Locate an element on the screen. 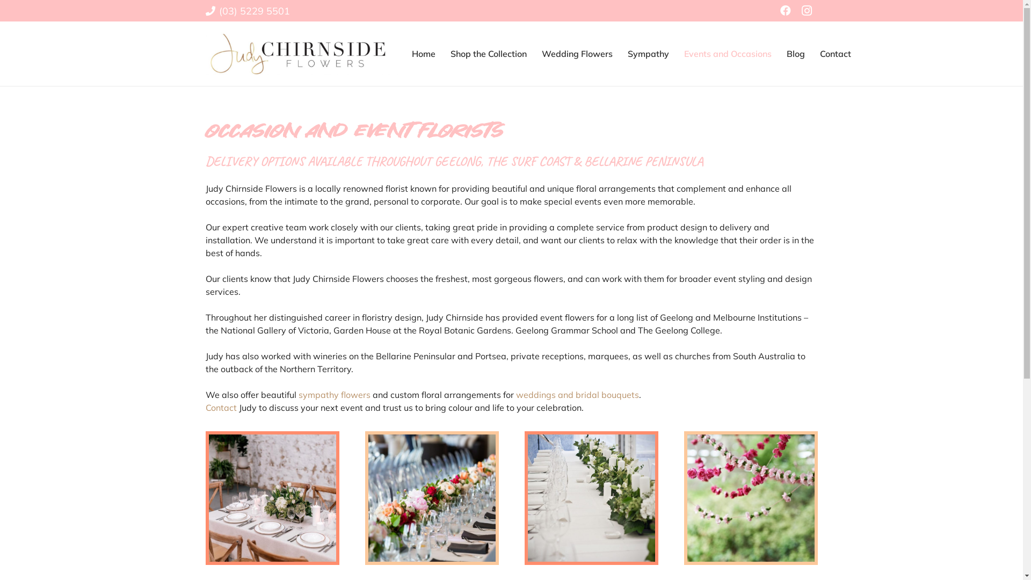 The image size is (1031, 580). (03) 5229 5501 is located at coordinates (247, 11).